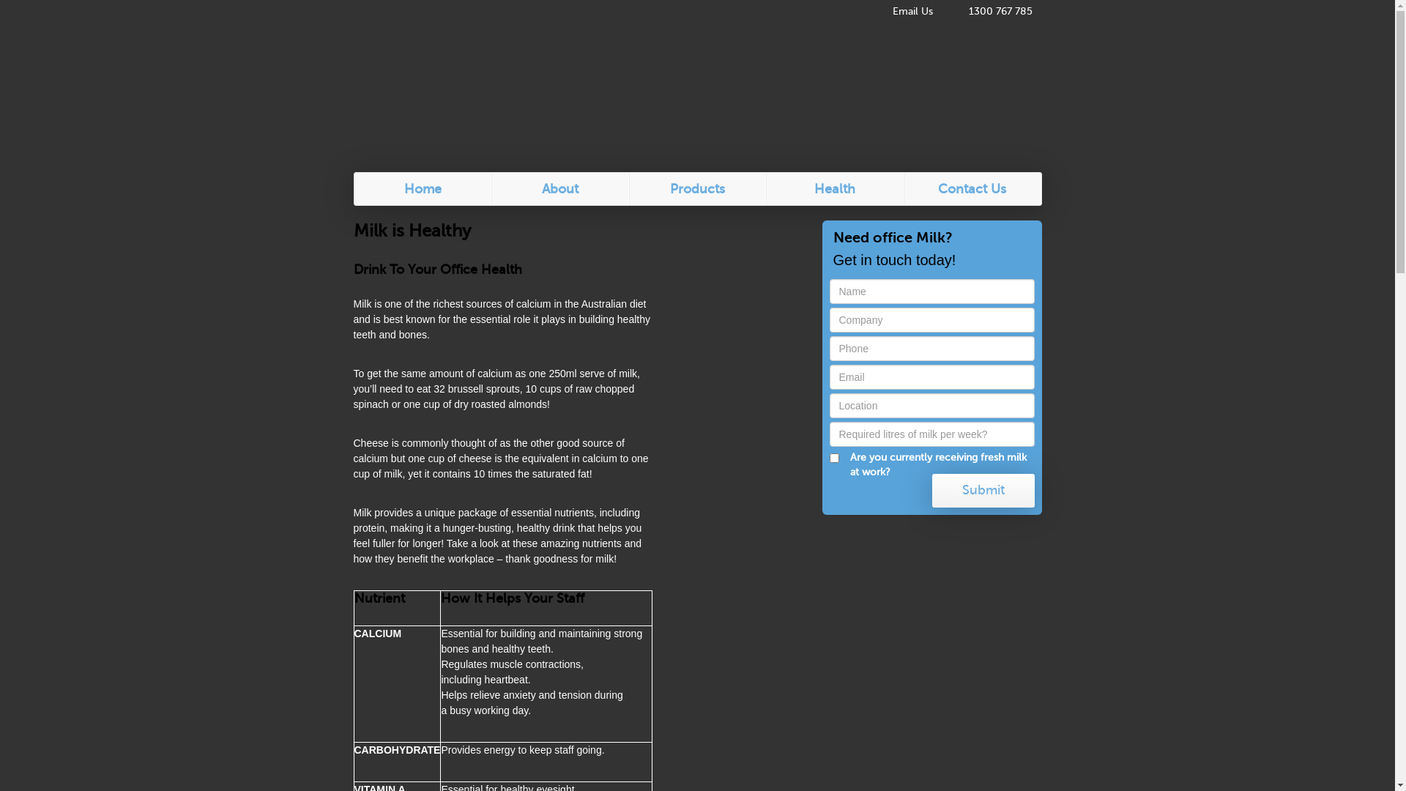 This screenshot has width=1406, height=791. Describe the element at coordinates (904, 12) in the screenshot. I see `Email Us` at that location.